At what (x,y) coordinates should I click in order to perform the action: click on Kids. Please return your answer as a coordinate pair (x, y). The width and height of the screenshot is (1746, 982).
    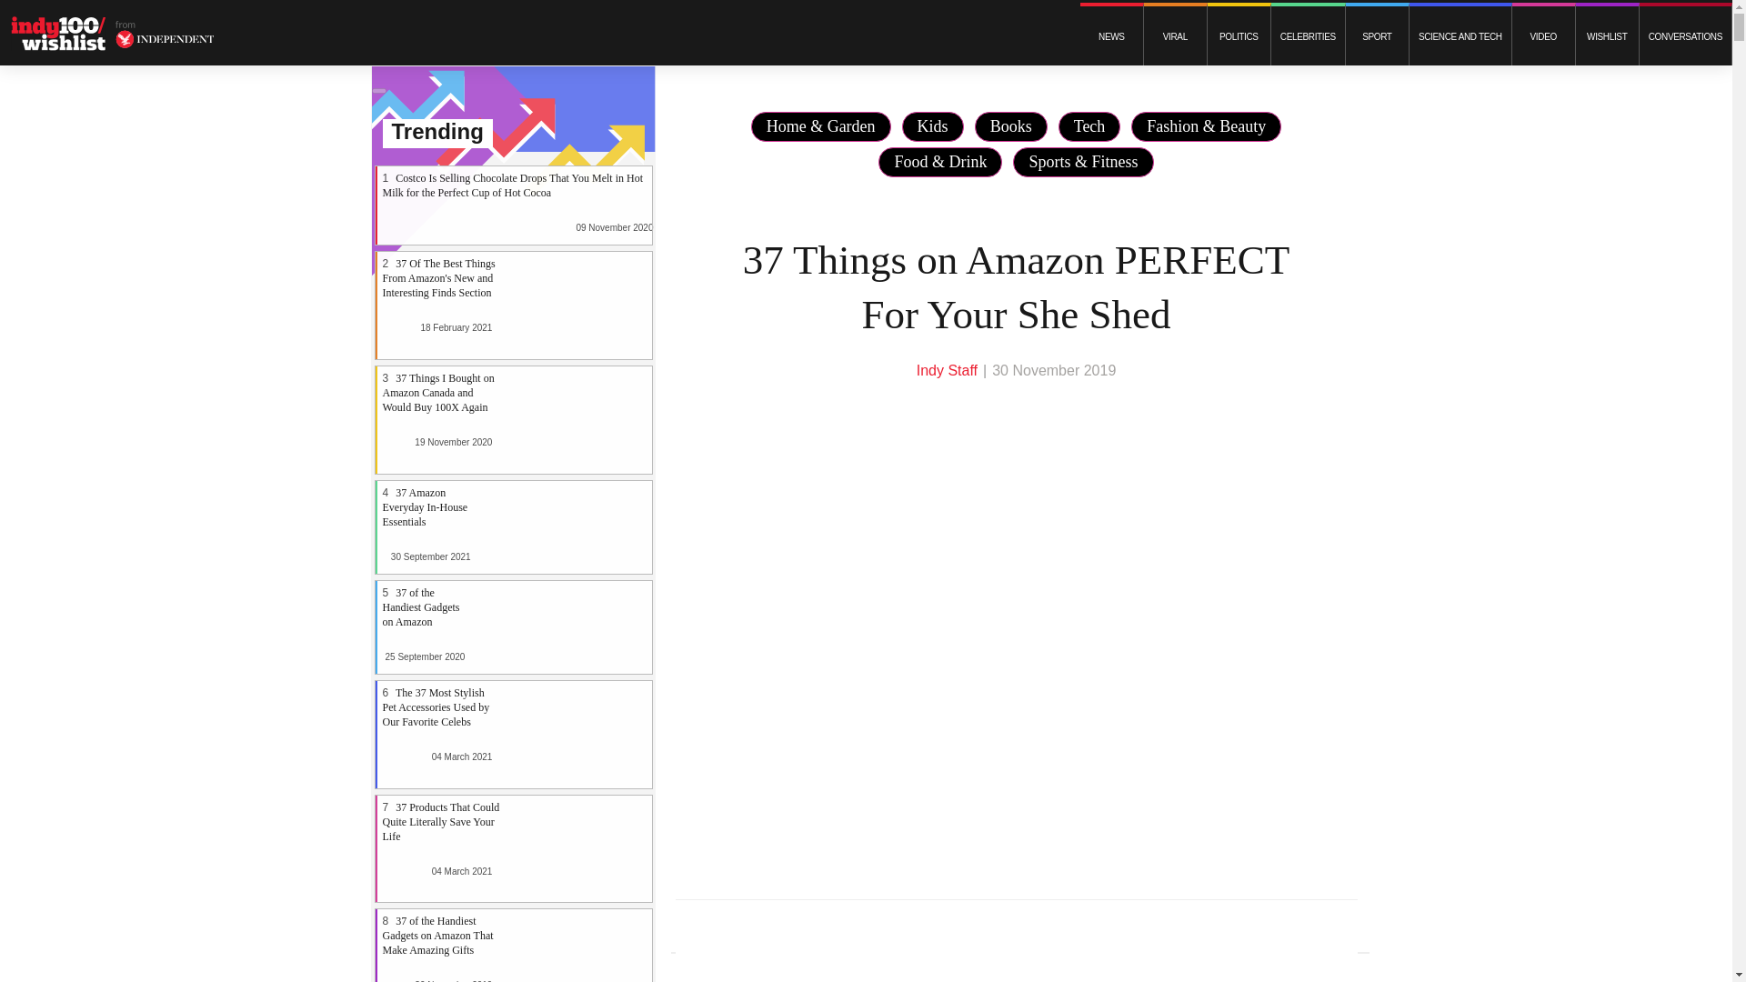
    Looking at the image, I should click on (933, 125).